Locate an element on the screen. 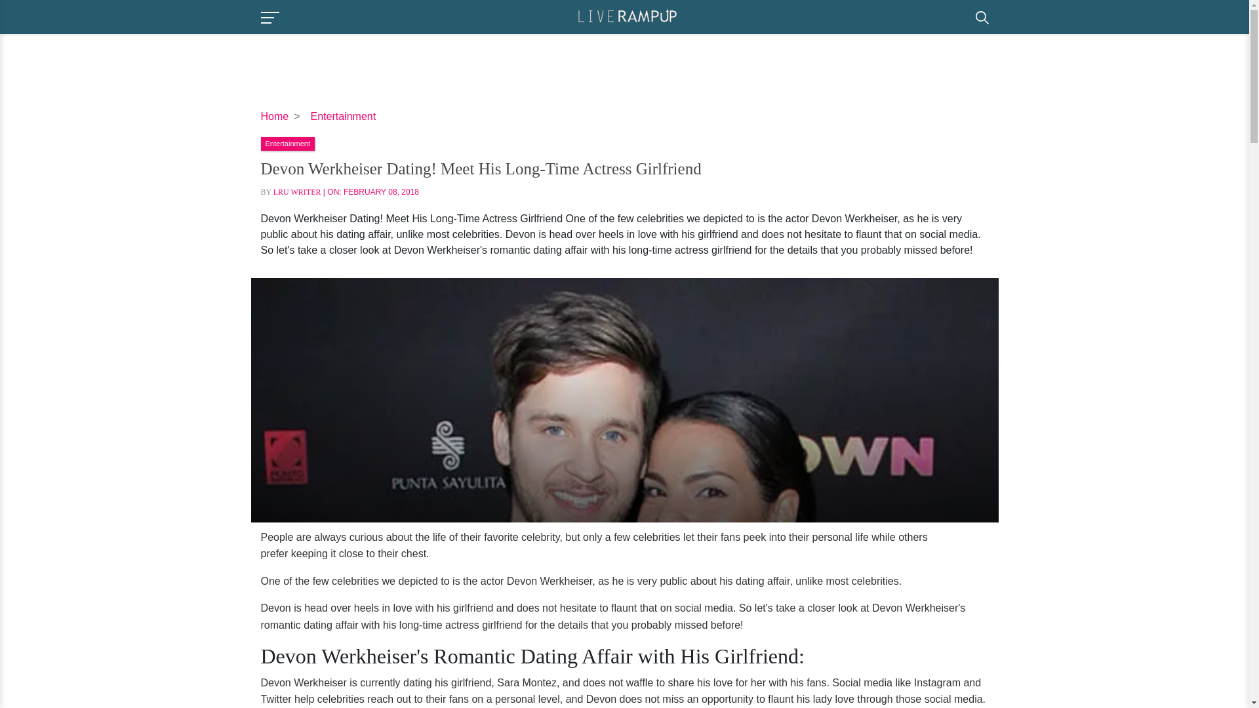 The height and width of the screenshot is (708, 1259). Entertainment is located at coordinates (344, 115).